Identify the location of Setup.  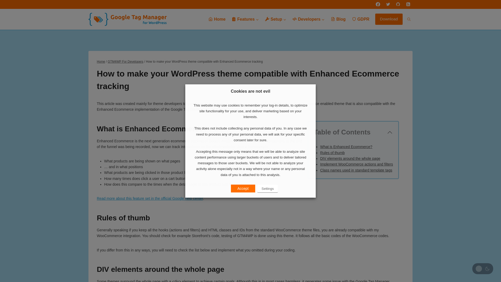
(276, 19).